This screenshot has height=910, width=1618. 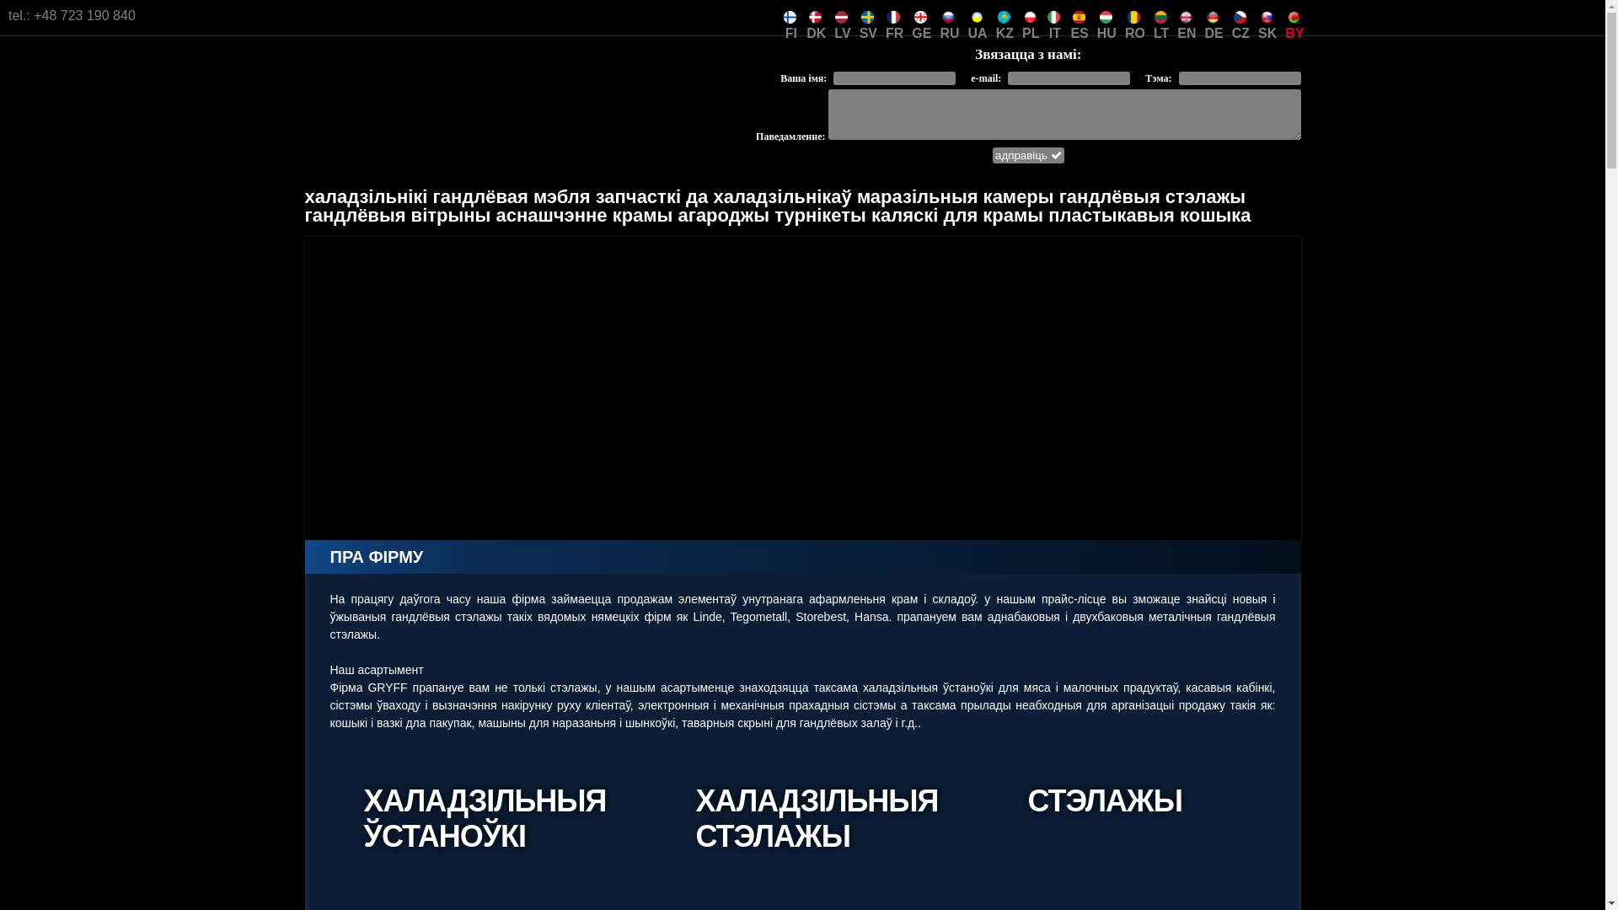 What do you see at coordinates (978, 17) in the screenshot?
I see `UA` at bounding box center [978, 17].